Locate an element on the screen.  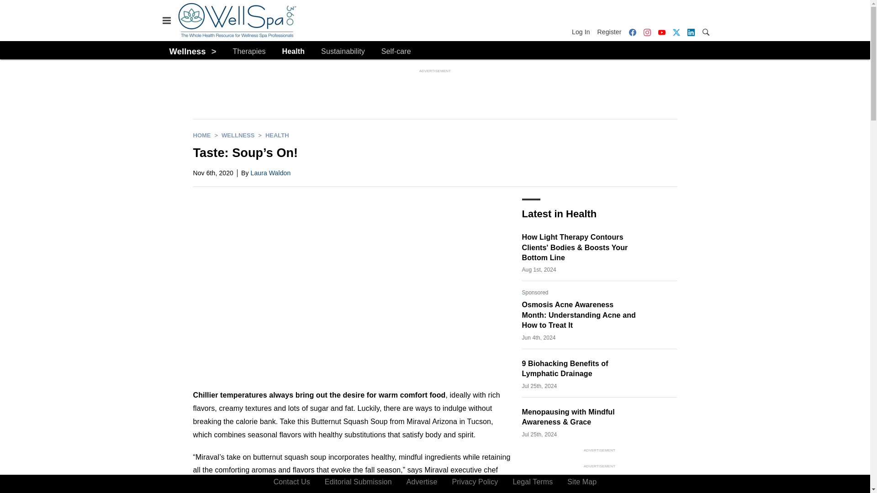
Twitter X icon is located at coordinates (676, 32).